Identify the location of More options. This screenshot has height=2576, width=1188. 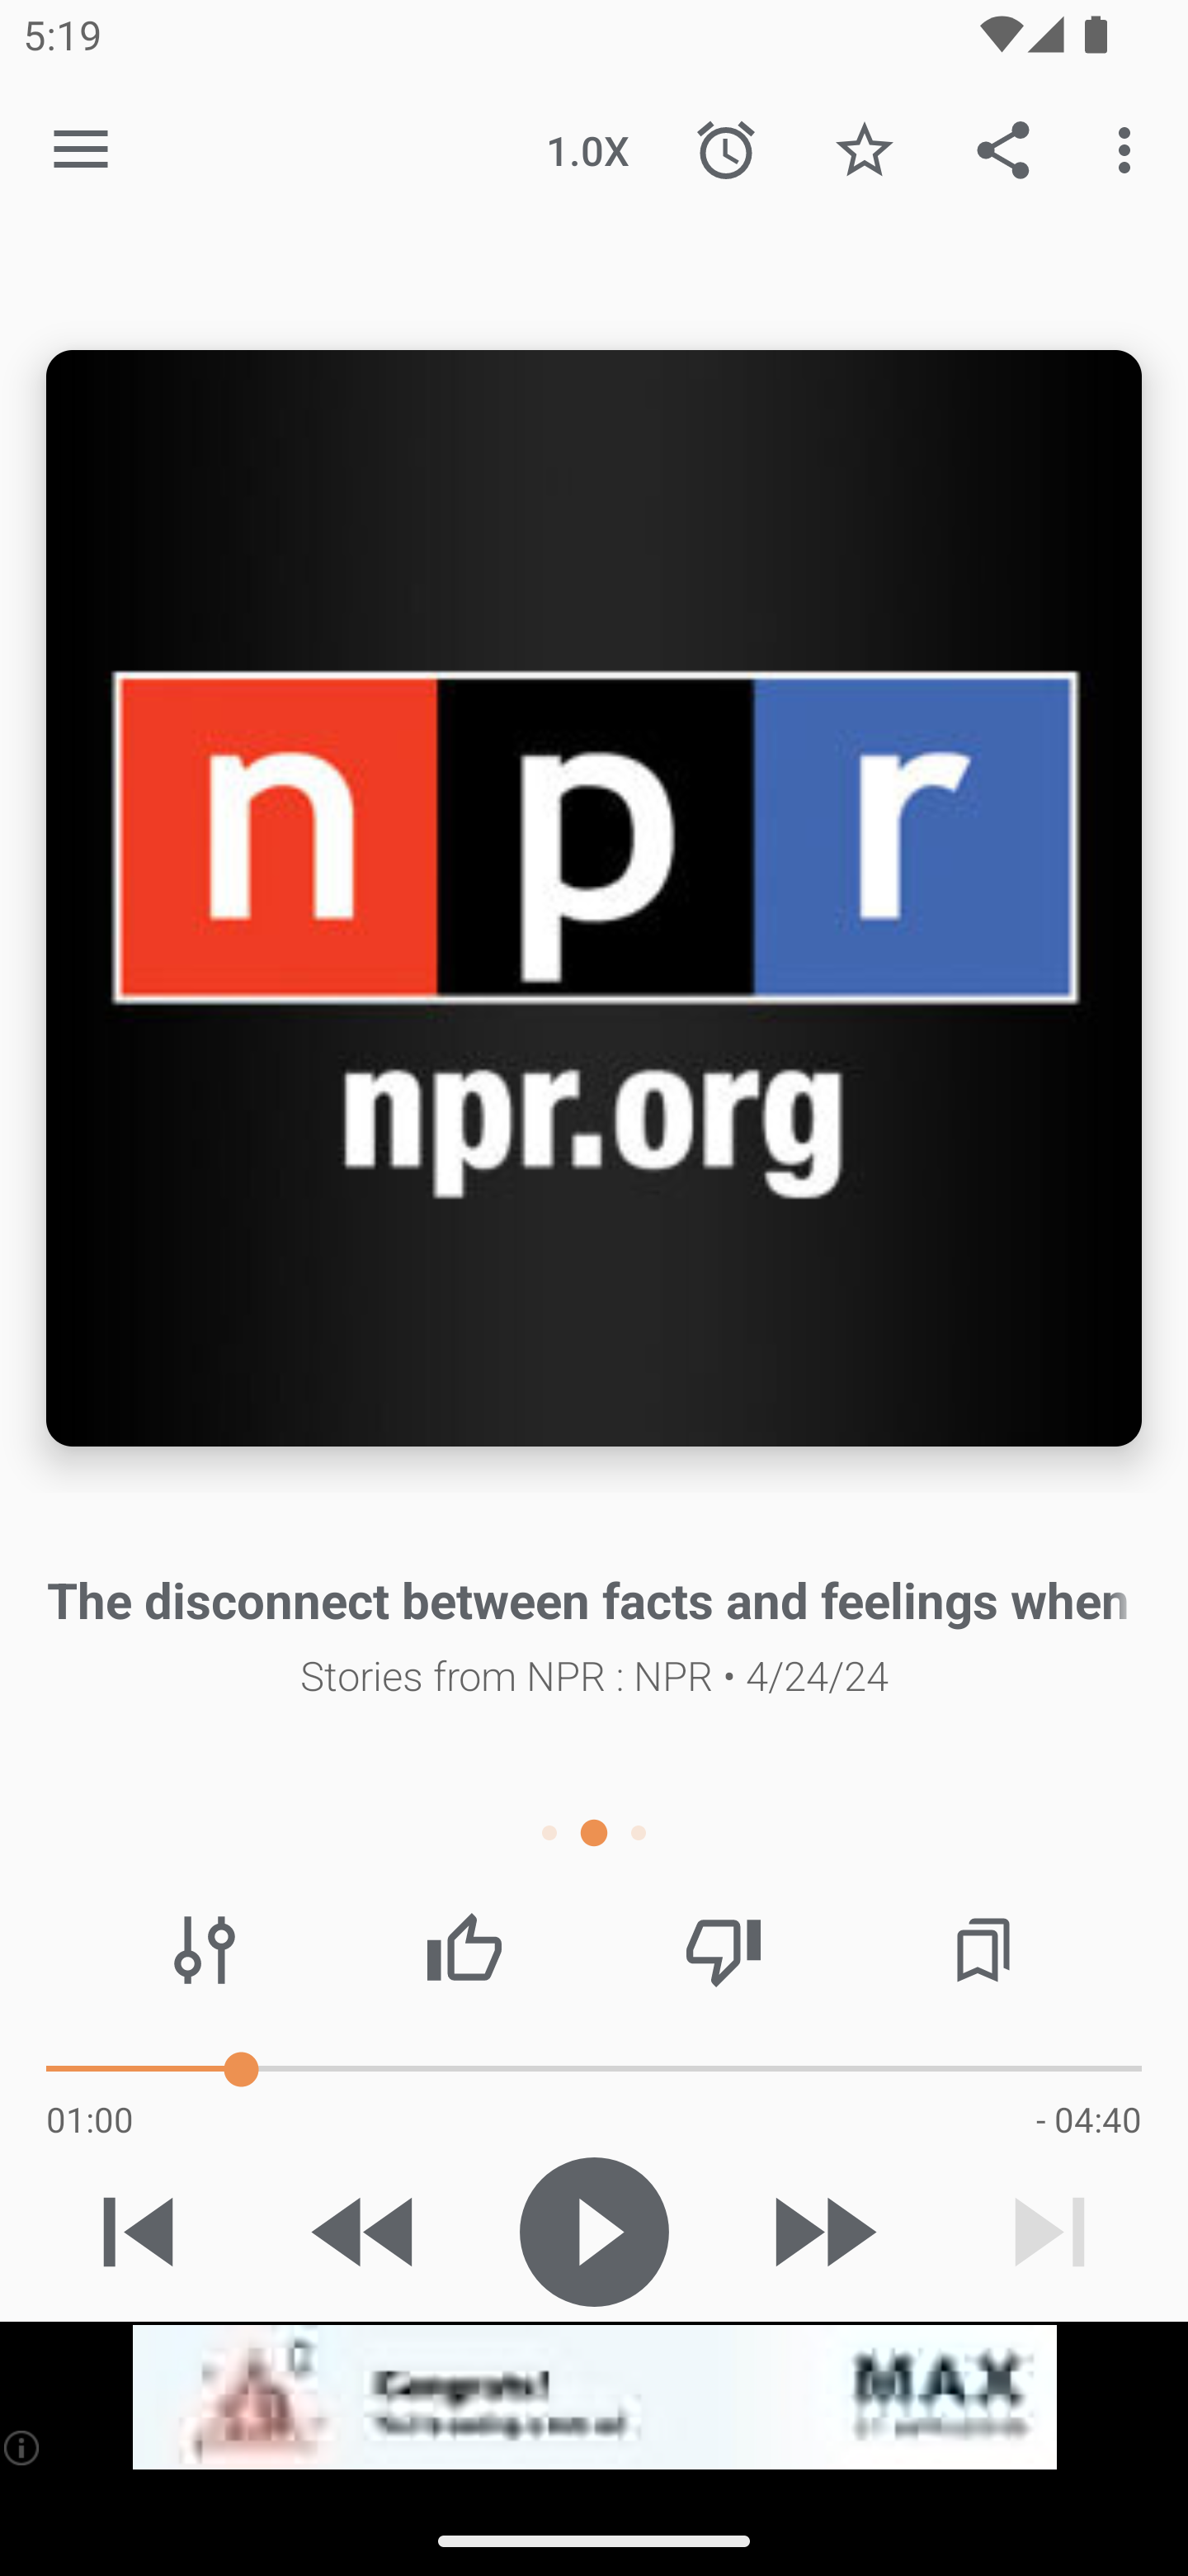
(1130, 149).